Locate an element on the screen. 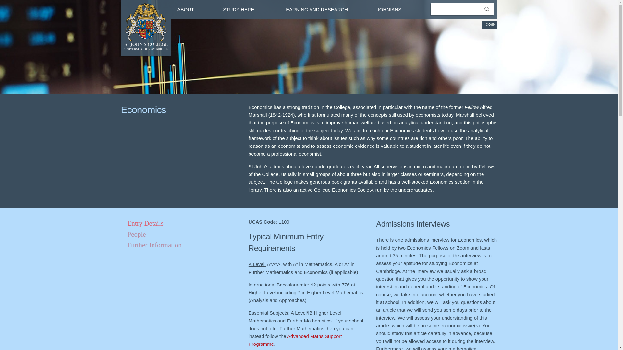 The width and height of the screenshot is (623, 350). Search is located at coordinates (487, 13).